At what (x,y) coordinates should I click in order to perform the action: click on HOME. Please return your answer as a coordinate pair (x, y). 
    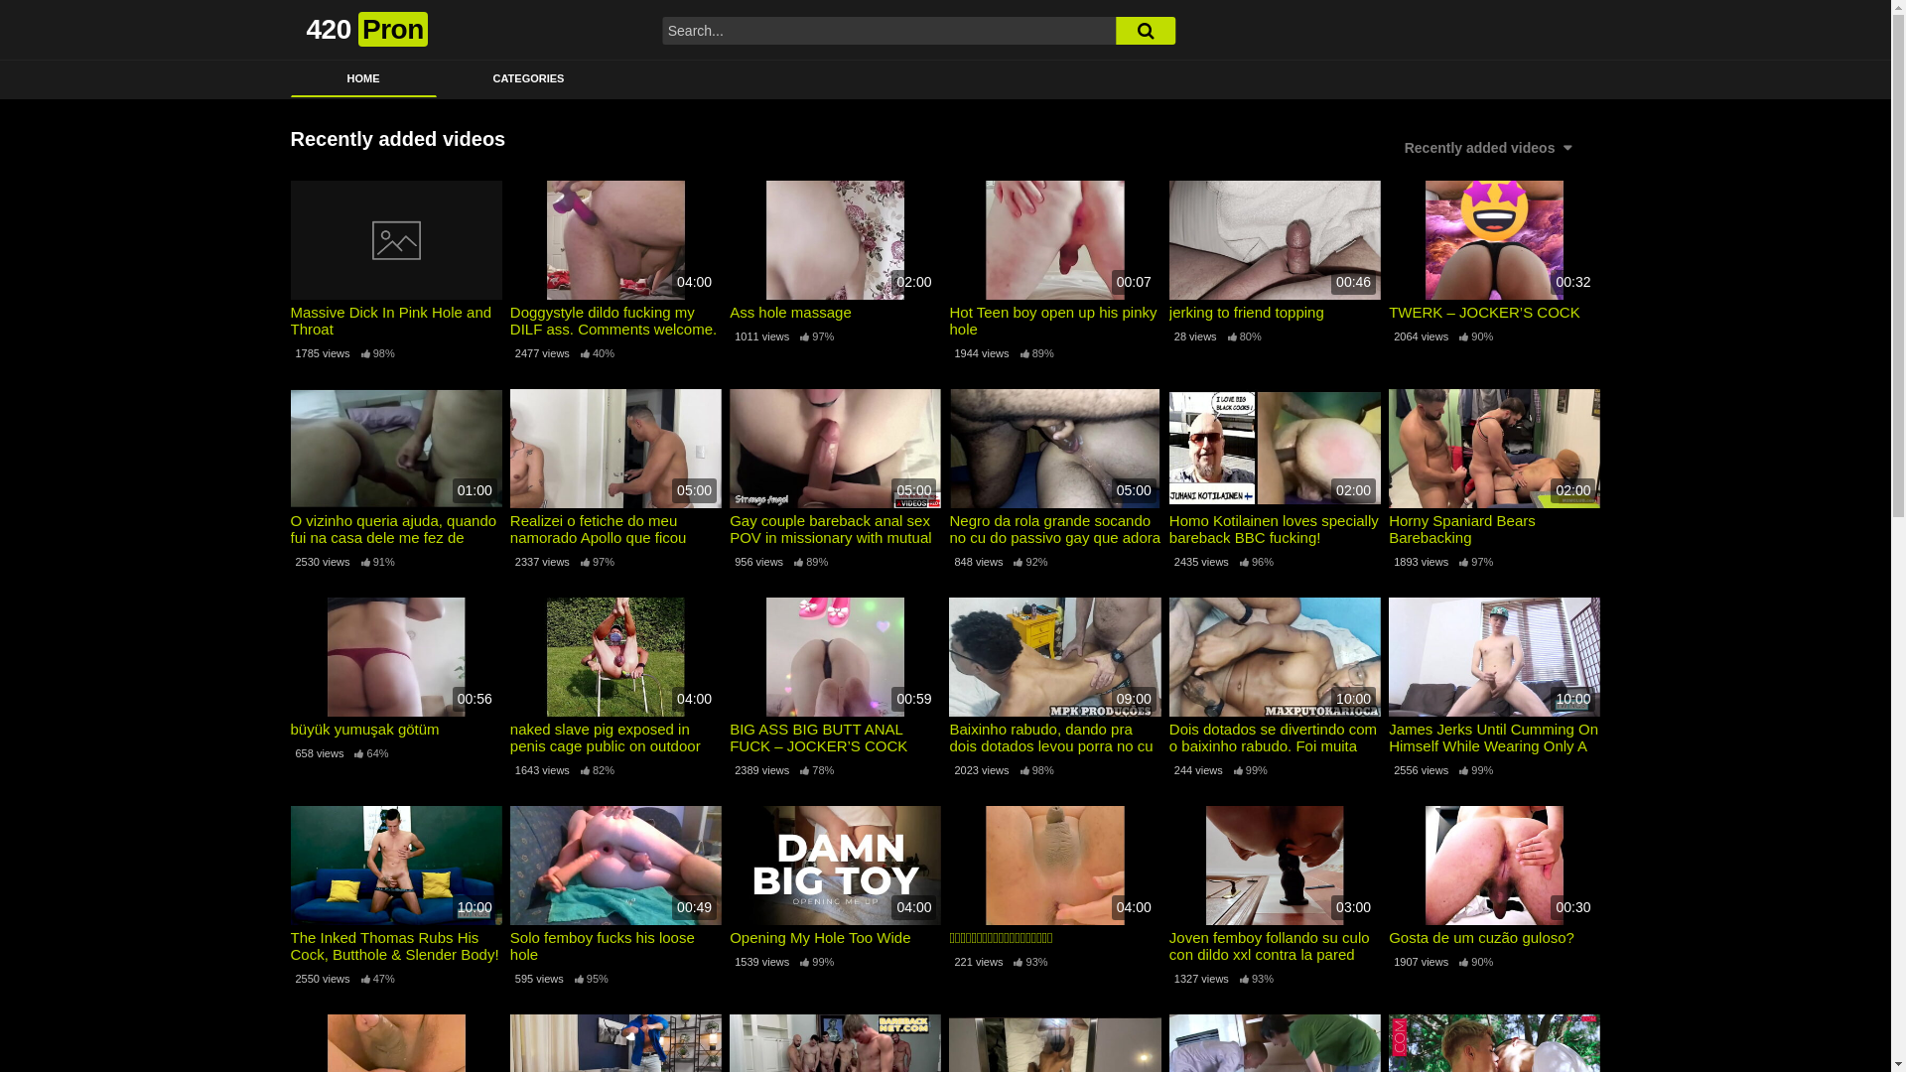
    Looking at the image, I should click on (363, 79).